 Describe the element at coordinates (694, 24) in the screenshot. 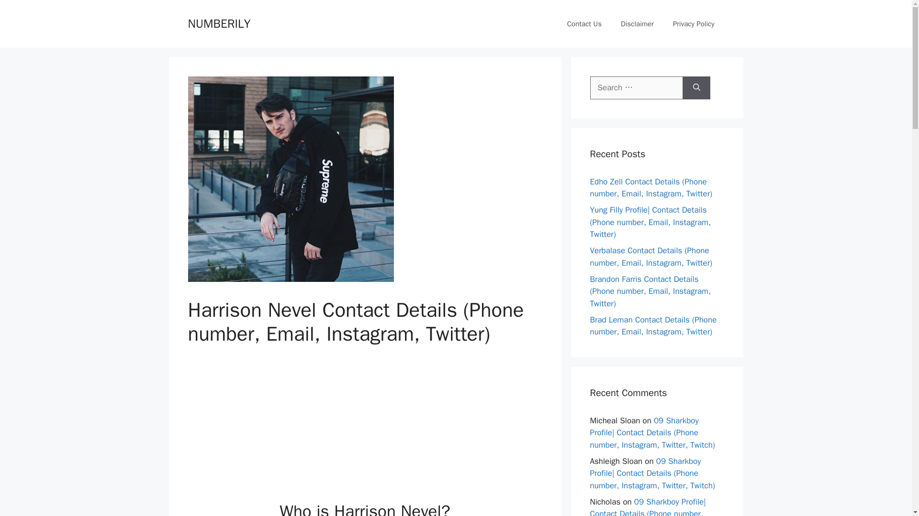

I see `Privacy Policy` at that location.